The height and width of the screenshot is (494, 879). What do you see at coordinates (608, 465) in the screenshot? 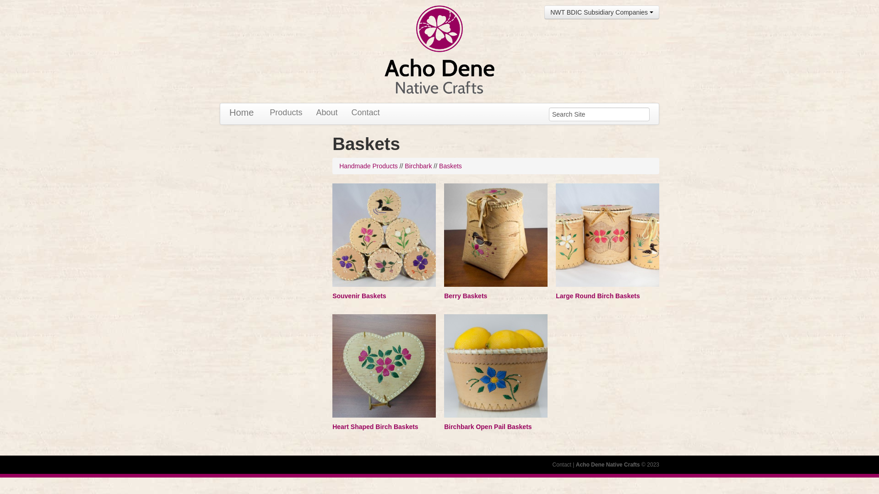
I see `Acho Dene Native Crafts` at bounding box center [608, 465].